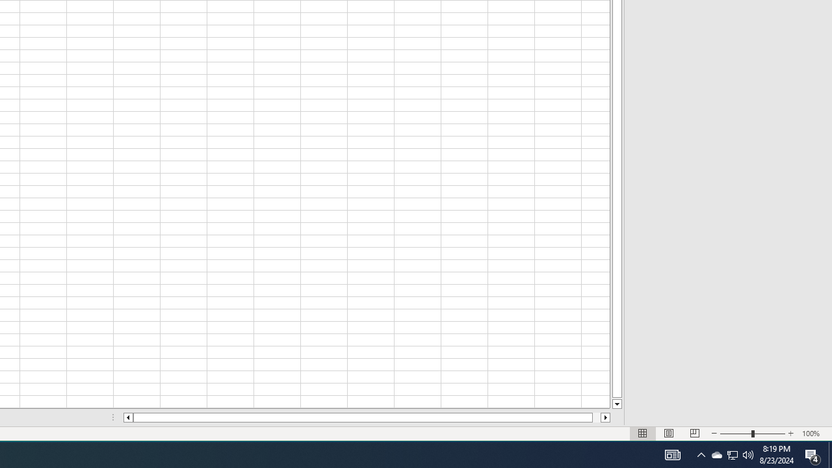 This screenshot has height=468, width=832. Describe the element at coordinates (791, 434) in the screenshot. I see `User Promoted Notification Area` at that location.